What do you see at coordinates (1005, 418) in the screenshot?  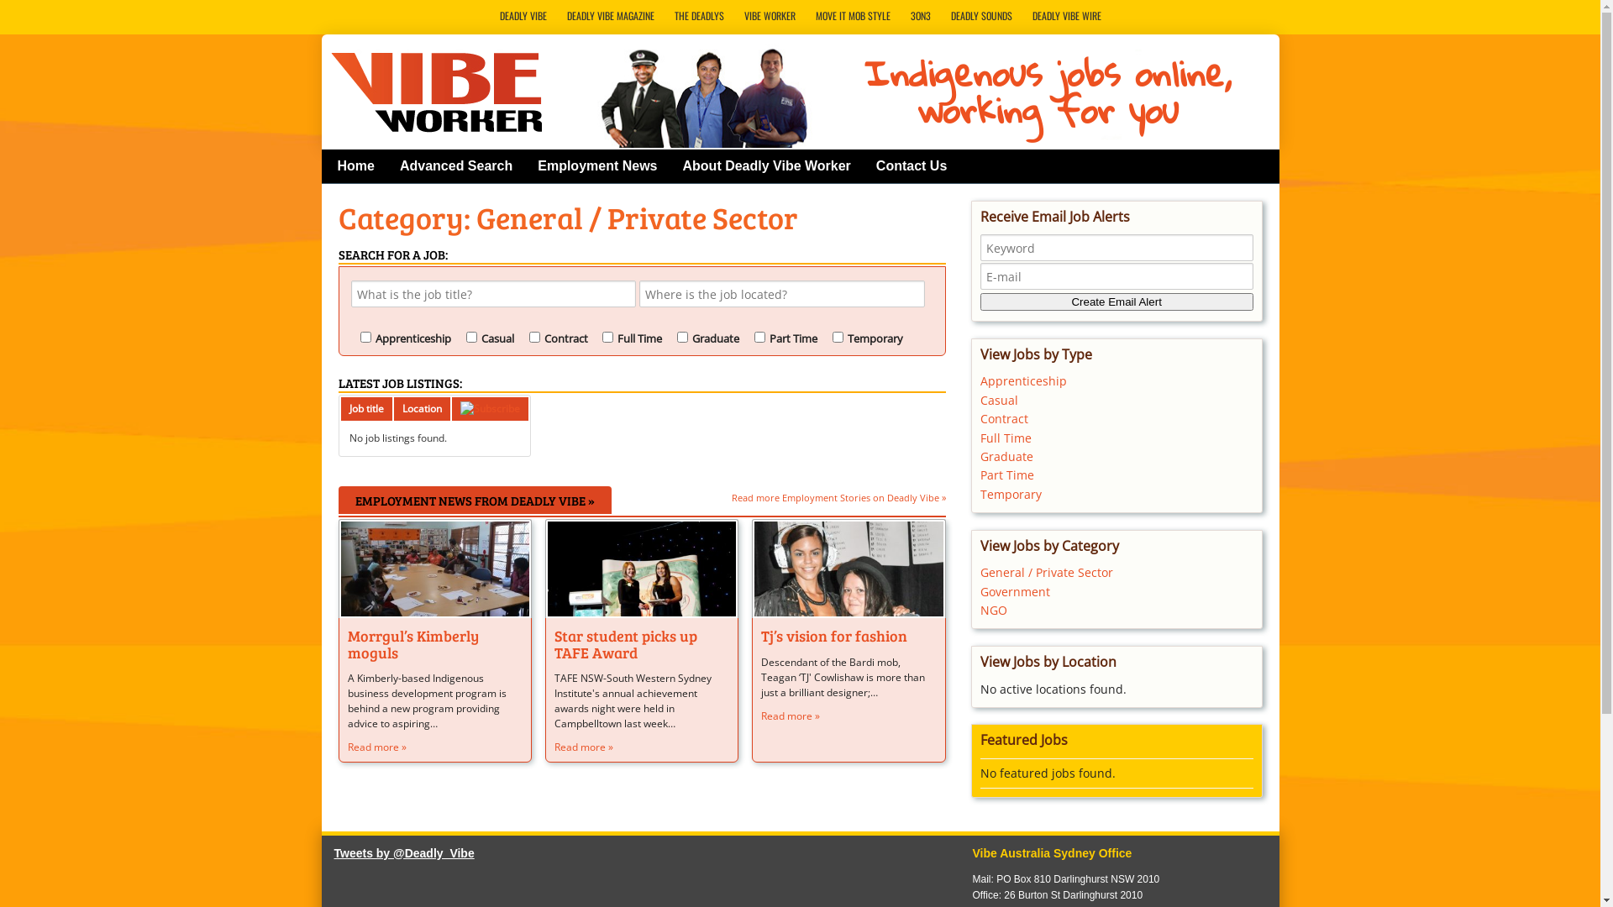 I see `Contract` at bounding box center [1005, 418].